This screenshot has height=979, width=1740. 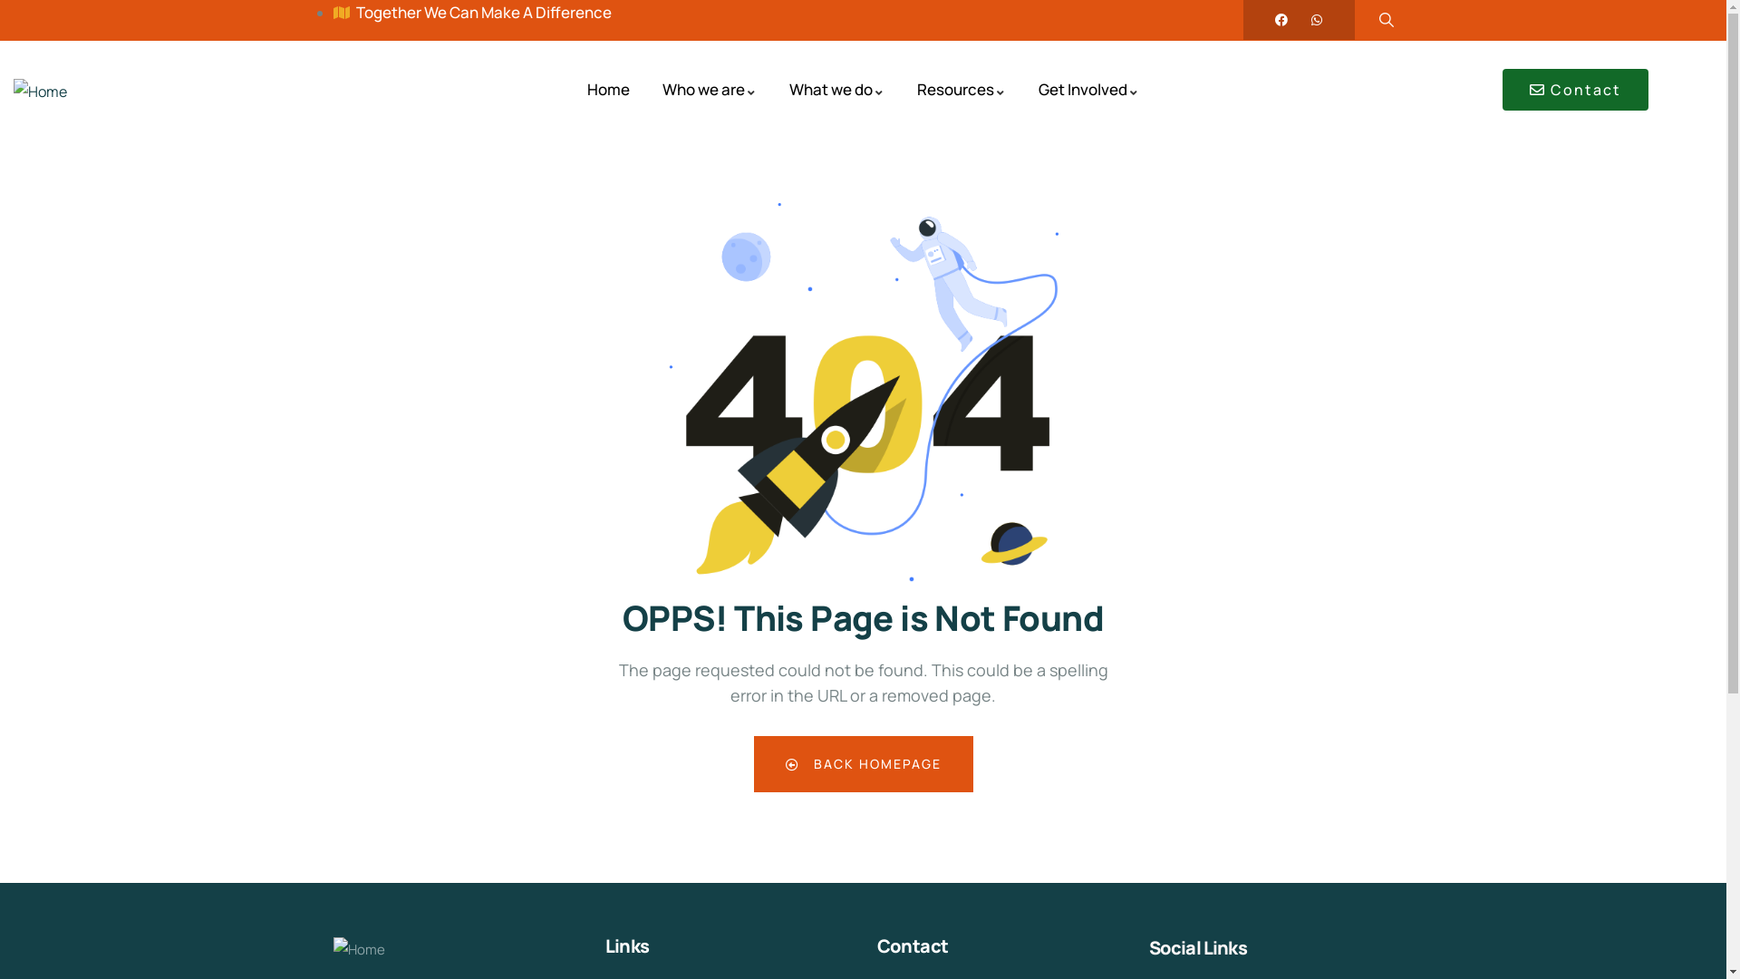 I want to click on Home, so click(x=609, y=91).